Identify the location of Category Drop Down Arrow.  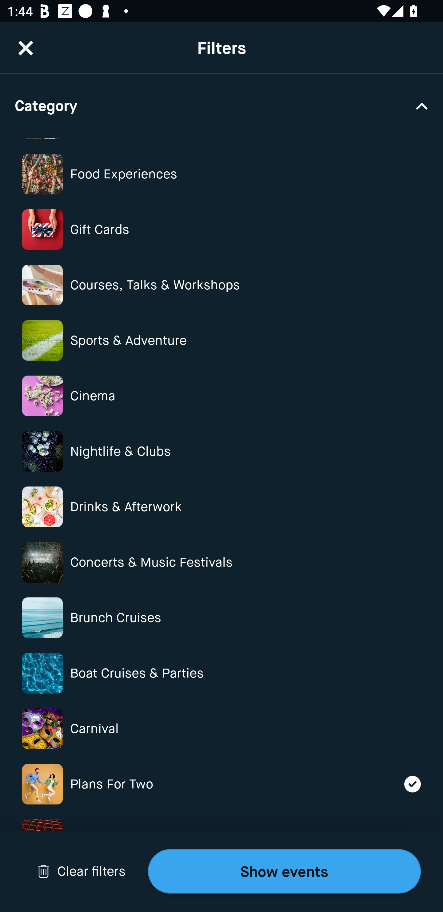
(221, 105).